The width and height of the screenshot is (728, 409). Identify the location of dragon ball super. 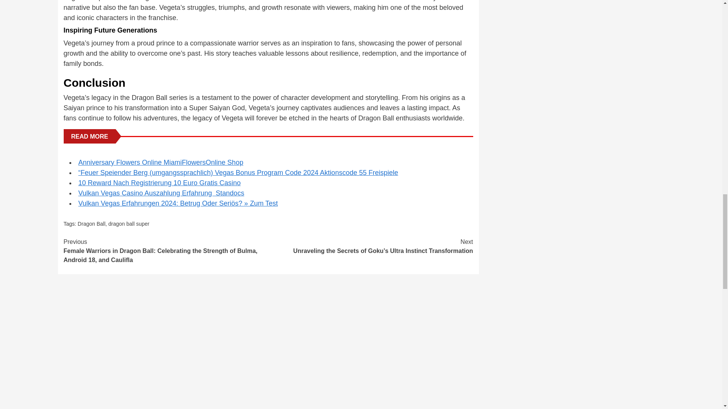
(129, 224).